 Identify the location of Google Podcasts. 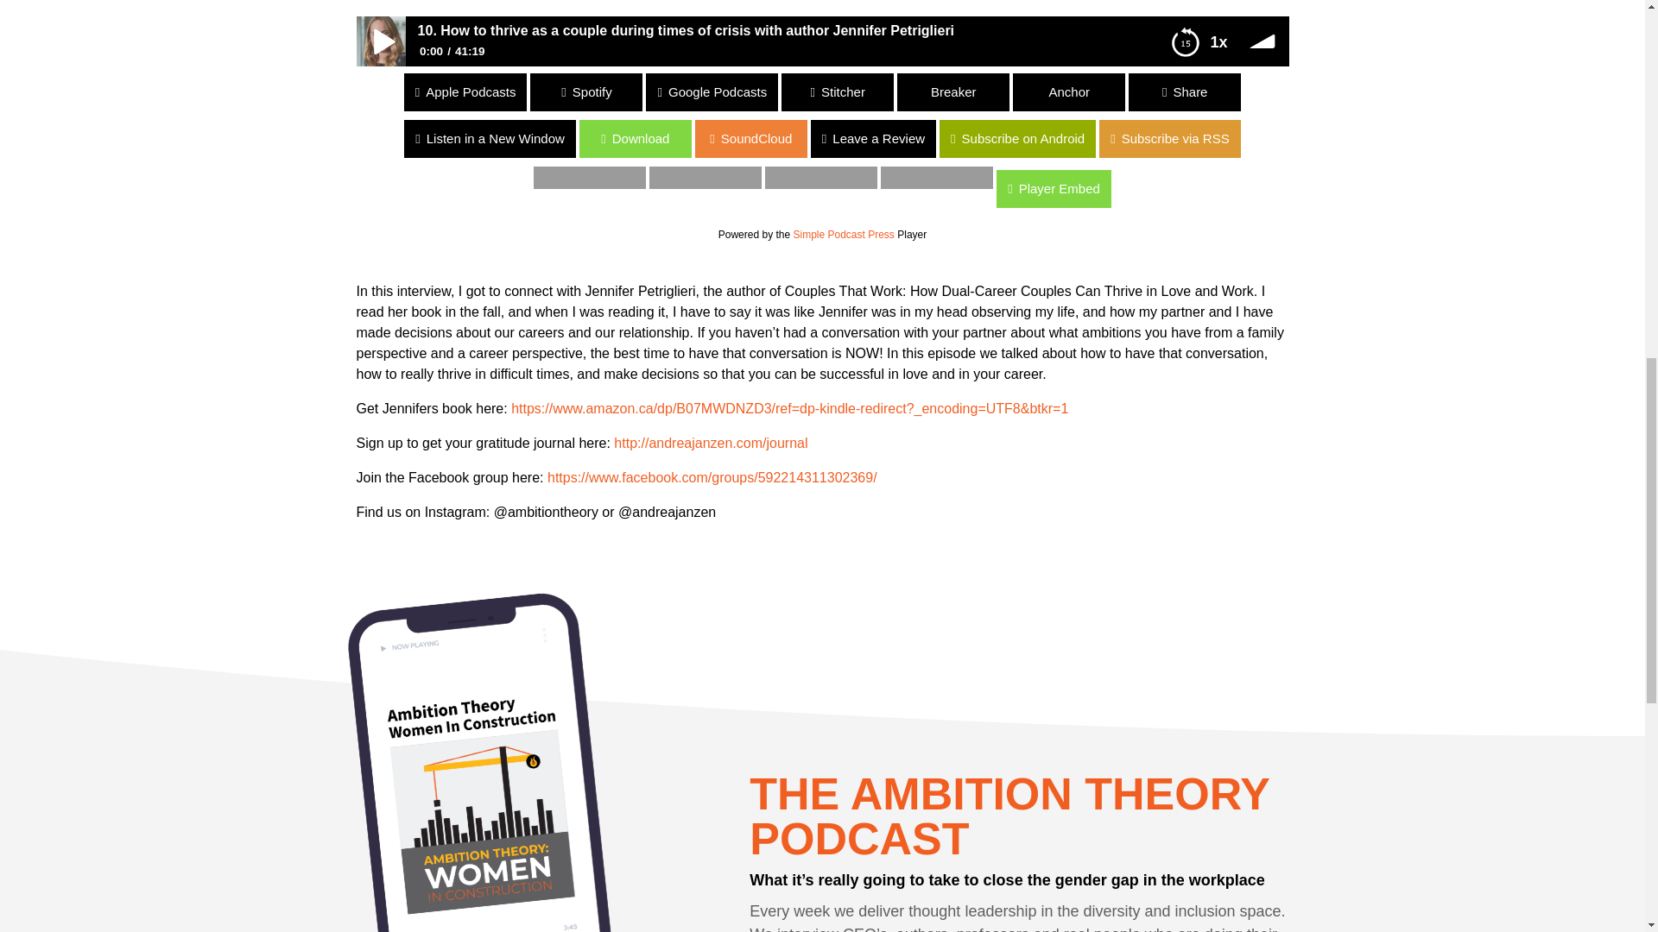
(712, 91).